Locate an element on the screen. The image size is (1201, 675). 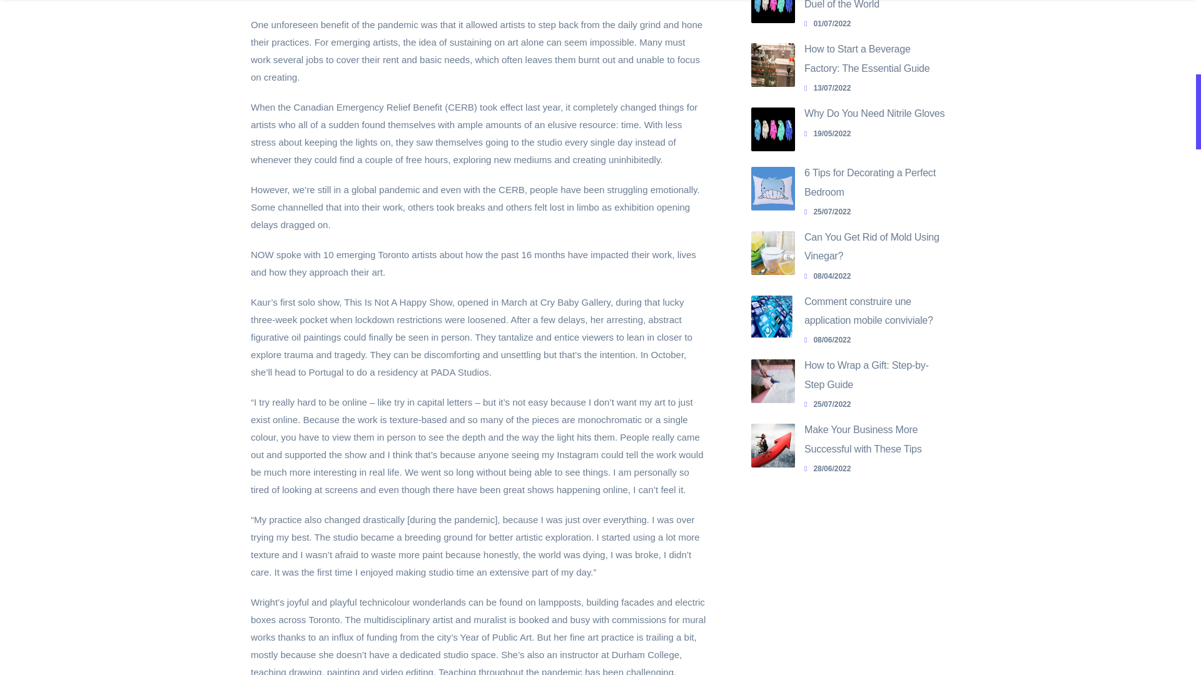
Pick your Gloves to Accept the Duel of the World is located at coordinates (874, 24).